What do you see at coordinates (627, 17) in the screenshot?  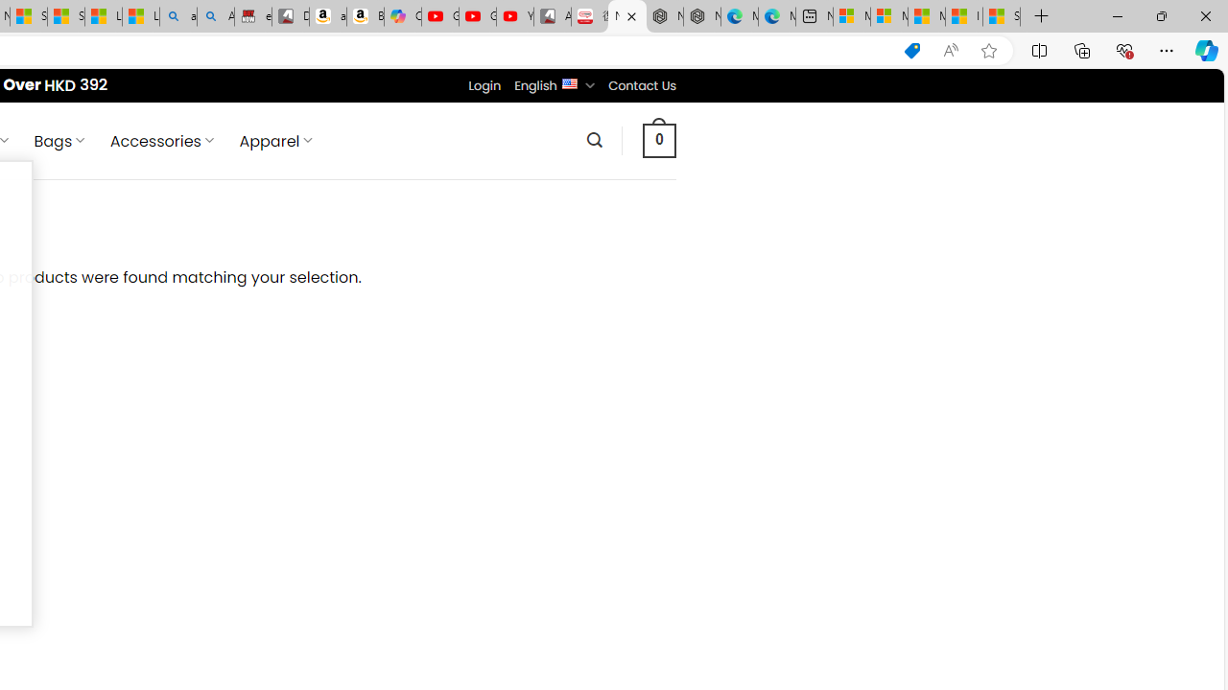 I see `Nordace - Luggage` at bounding box center [627, 17].